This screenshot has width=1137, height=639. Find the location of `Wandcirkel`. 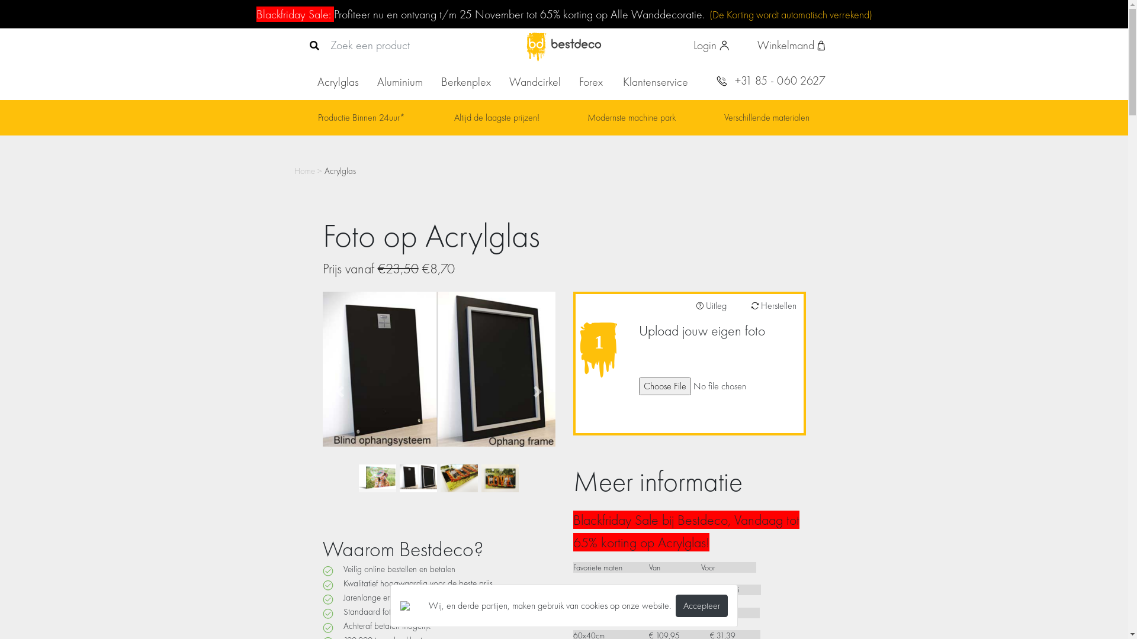

Wandcirkel is located at coordinates (535, 82).